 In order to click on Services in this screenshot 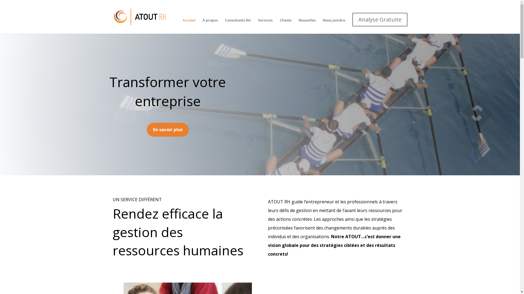, I will do `click(265, 24)`.